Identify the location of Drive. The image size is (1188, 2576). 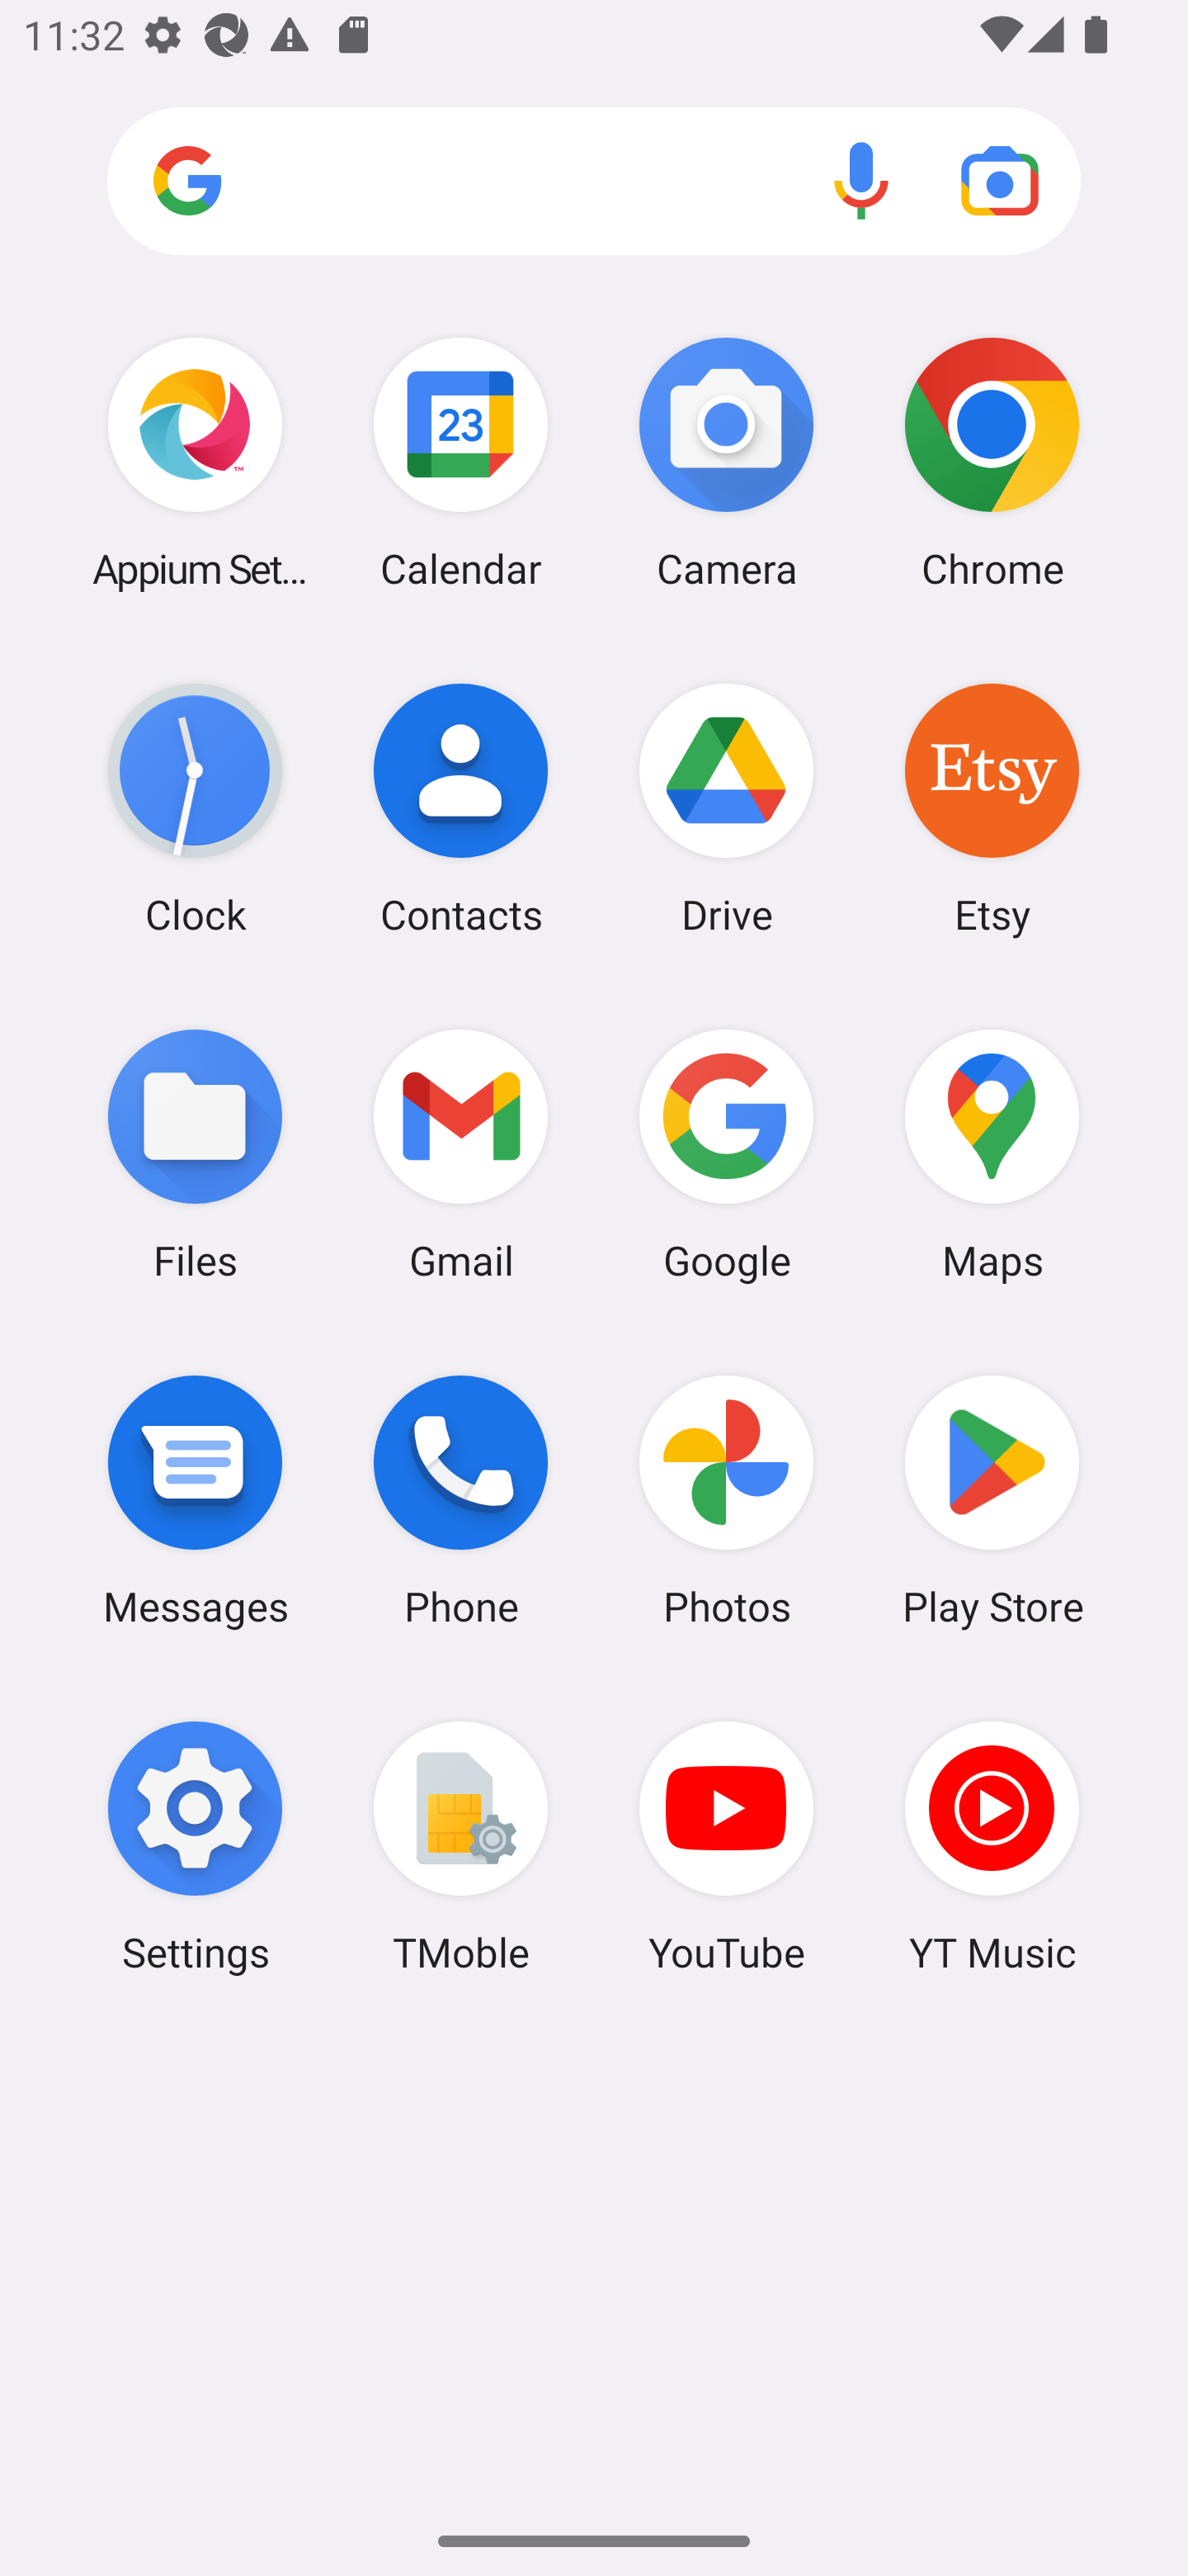
(727, 808).